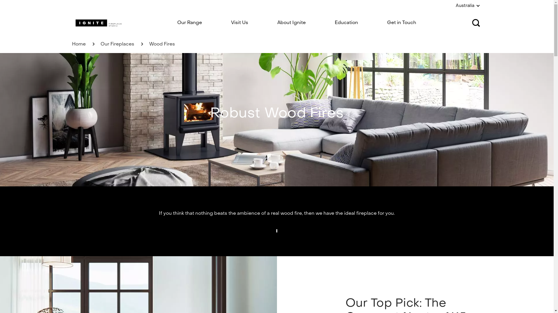  Describe the element at coordinates (346, 23) in the screenshot. I see `Education` at that location.